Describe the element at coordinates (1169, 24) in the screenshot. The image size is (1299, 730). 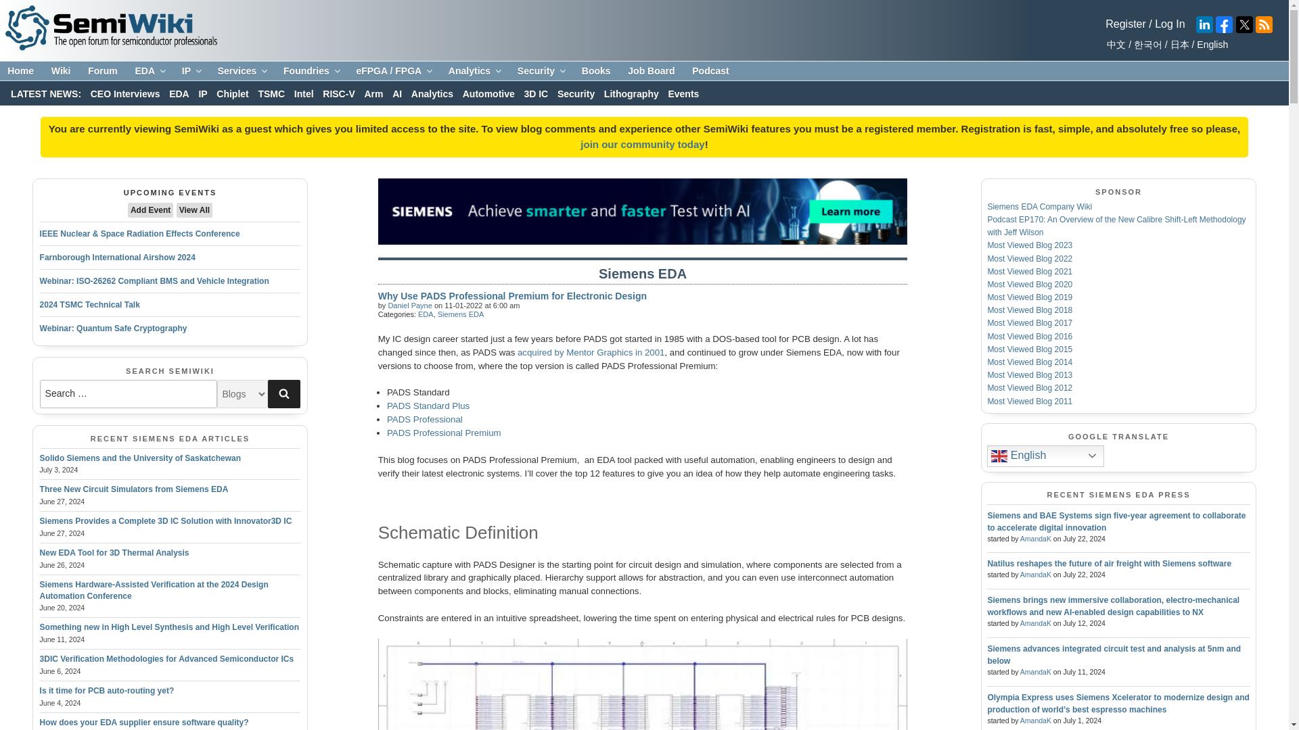
I see `Log In` at that location.